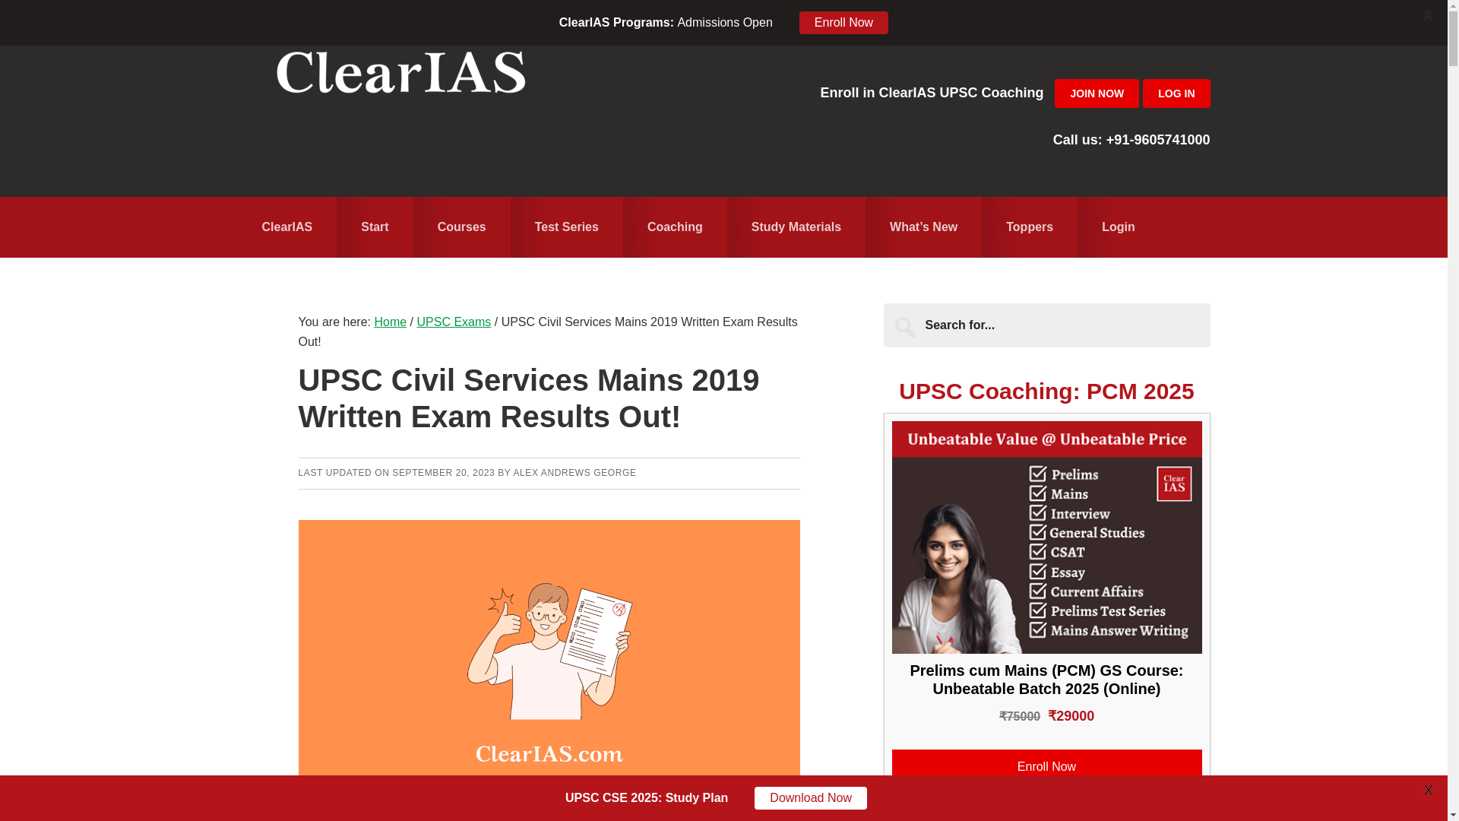  I want to click on ClearIAS Courses, so click(462, 227).